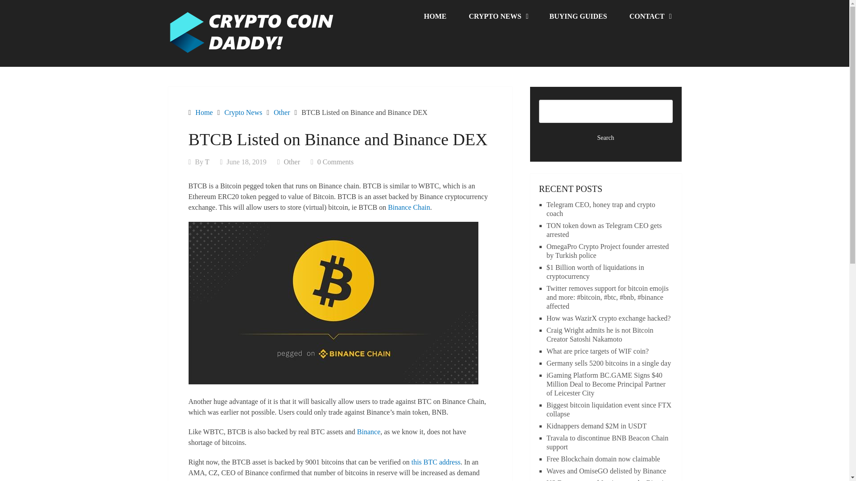  I want to click on Free Blockchain domain now claimable, so click(603, 459).